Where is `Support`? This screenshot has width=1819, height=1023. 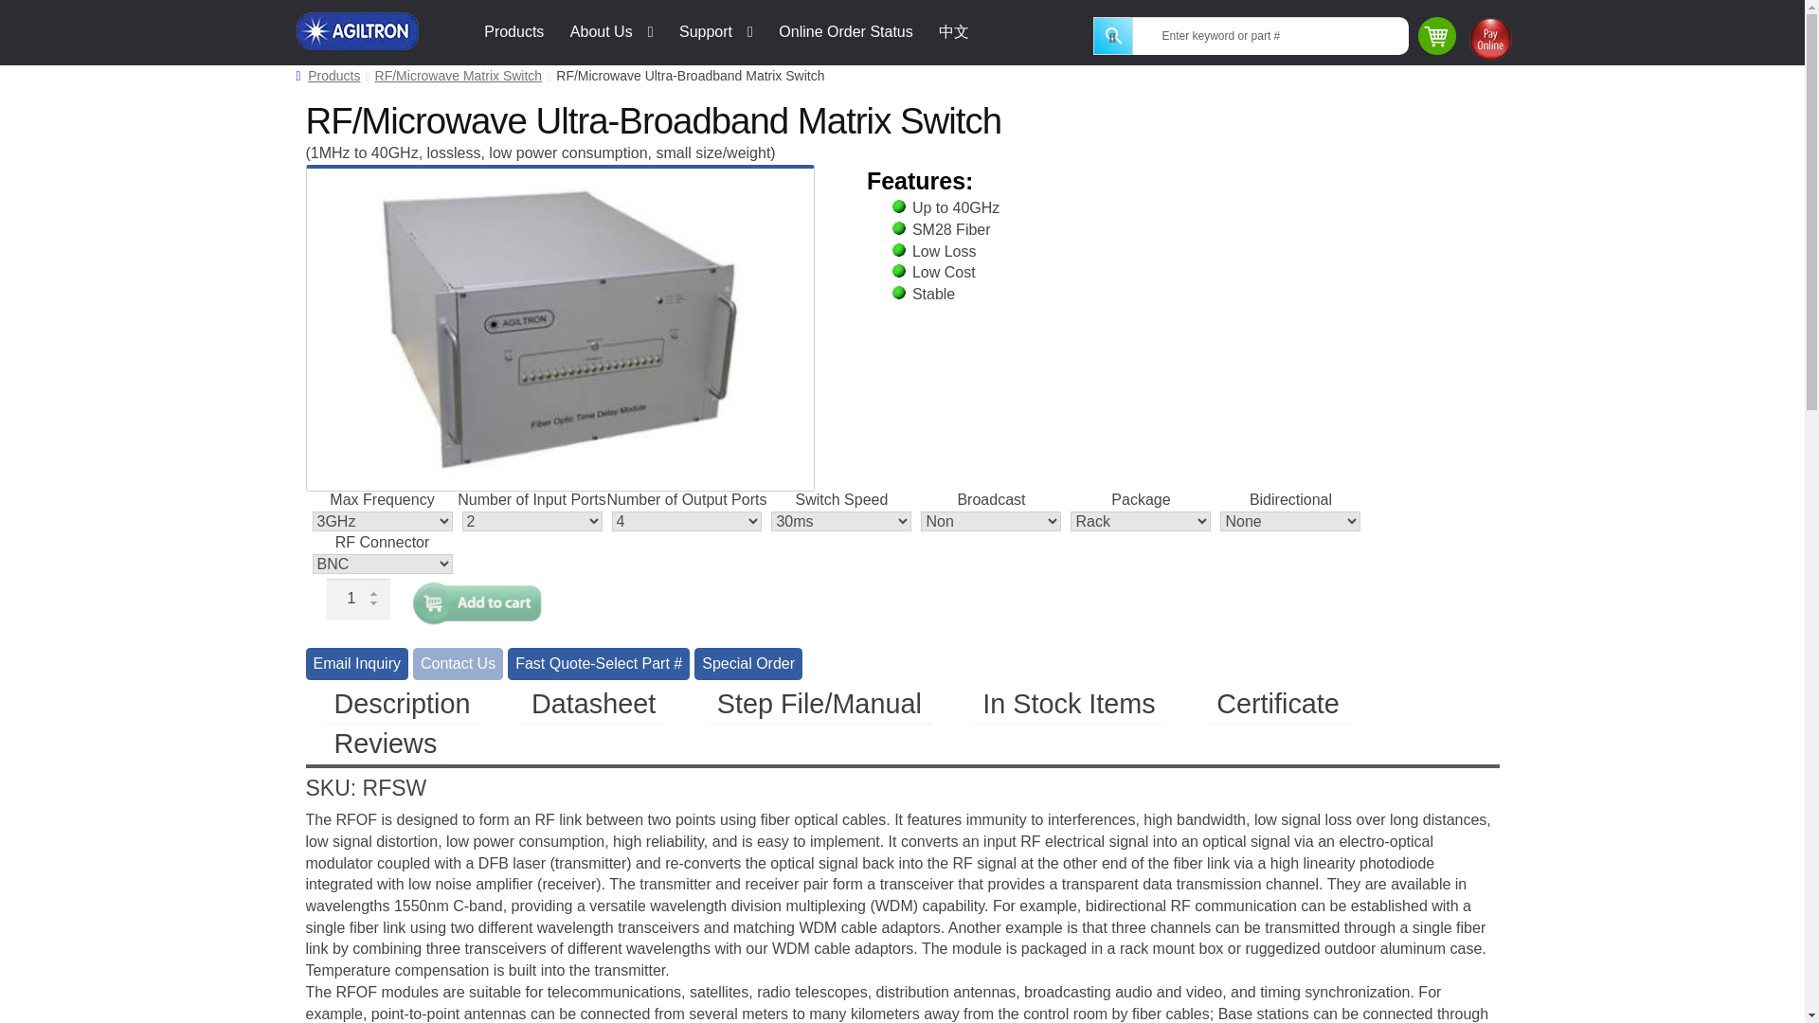 Support is located at coordinates (715, 32).